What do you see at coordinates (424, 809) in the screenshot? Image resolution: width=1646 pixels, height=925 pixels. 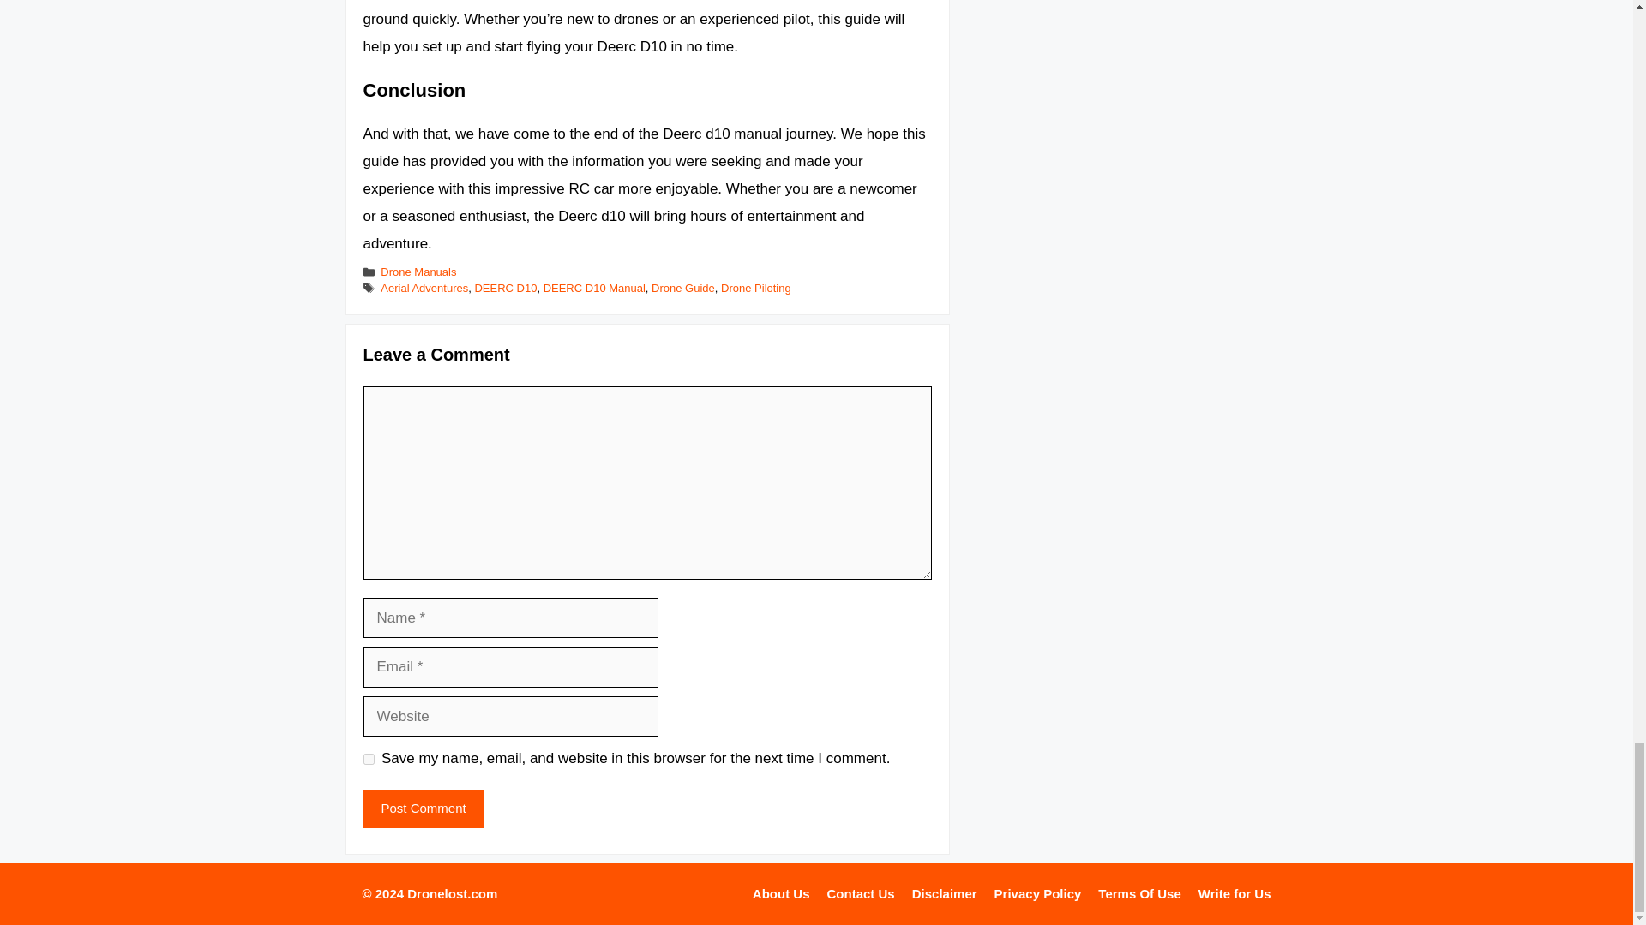 I see `Post Comment` at bounding box center [424, 809].